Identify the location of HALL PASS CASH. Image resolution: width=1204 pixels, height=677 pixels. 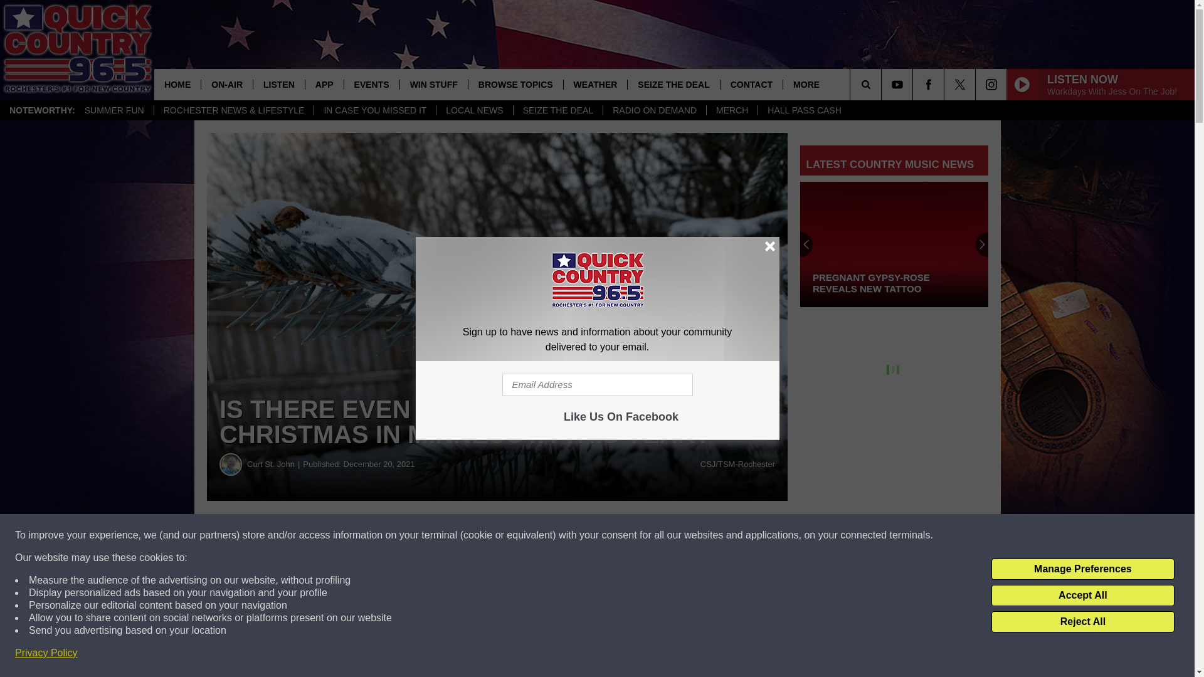
(804, 110).